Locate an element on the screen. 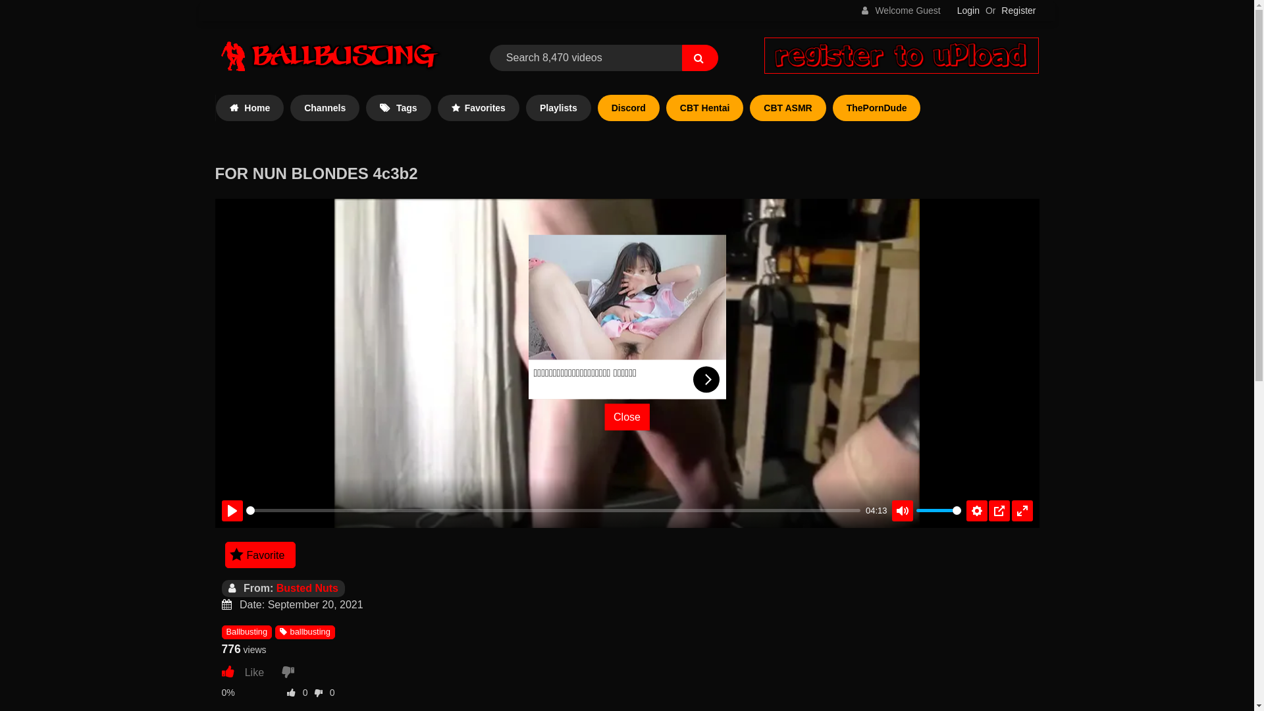 This screenshot has height=711, width=1264. Playlists is located at coordinates (558, 108).